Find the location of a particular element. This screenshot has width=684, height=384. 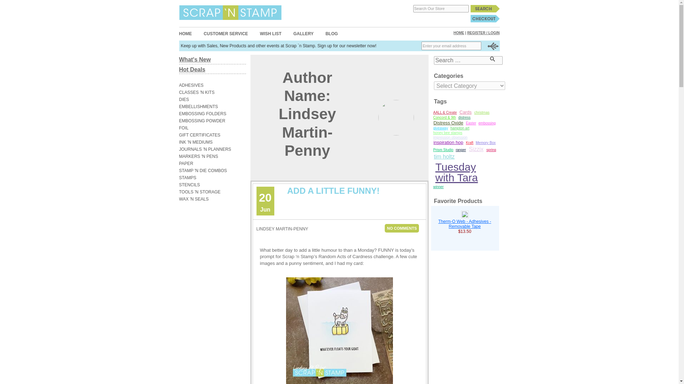

Search Our Store is located at coordinates (441, 9).